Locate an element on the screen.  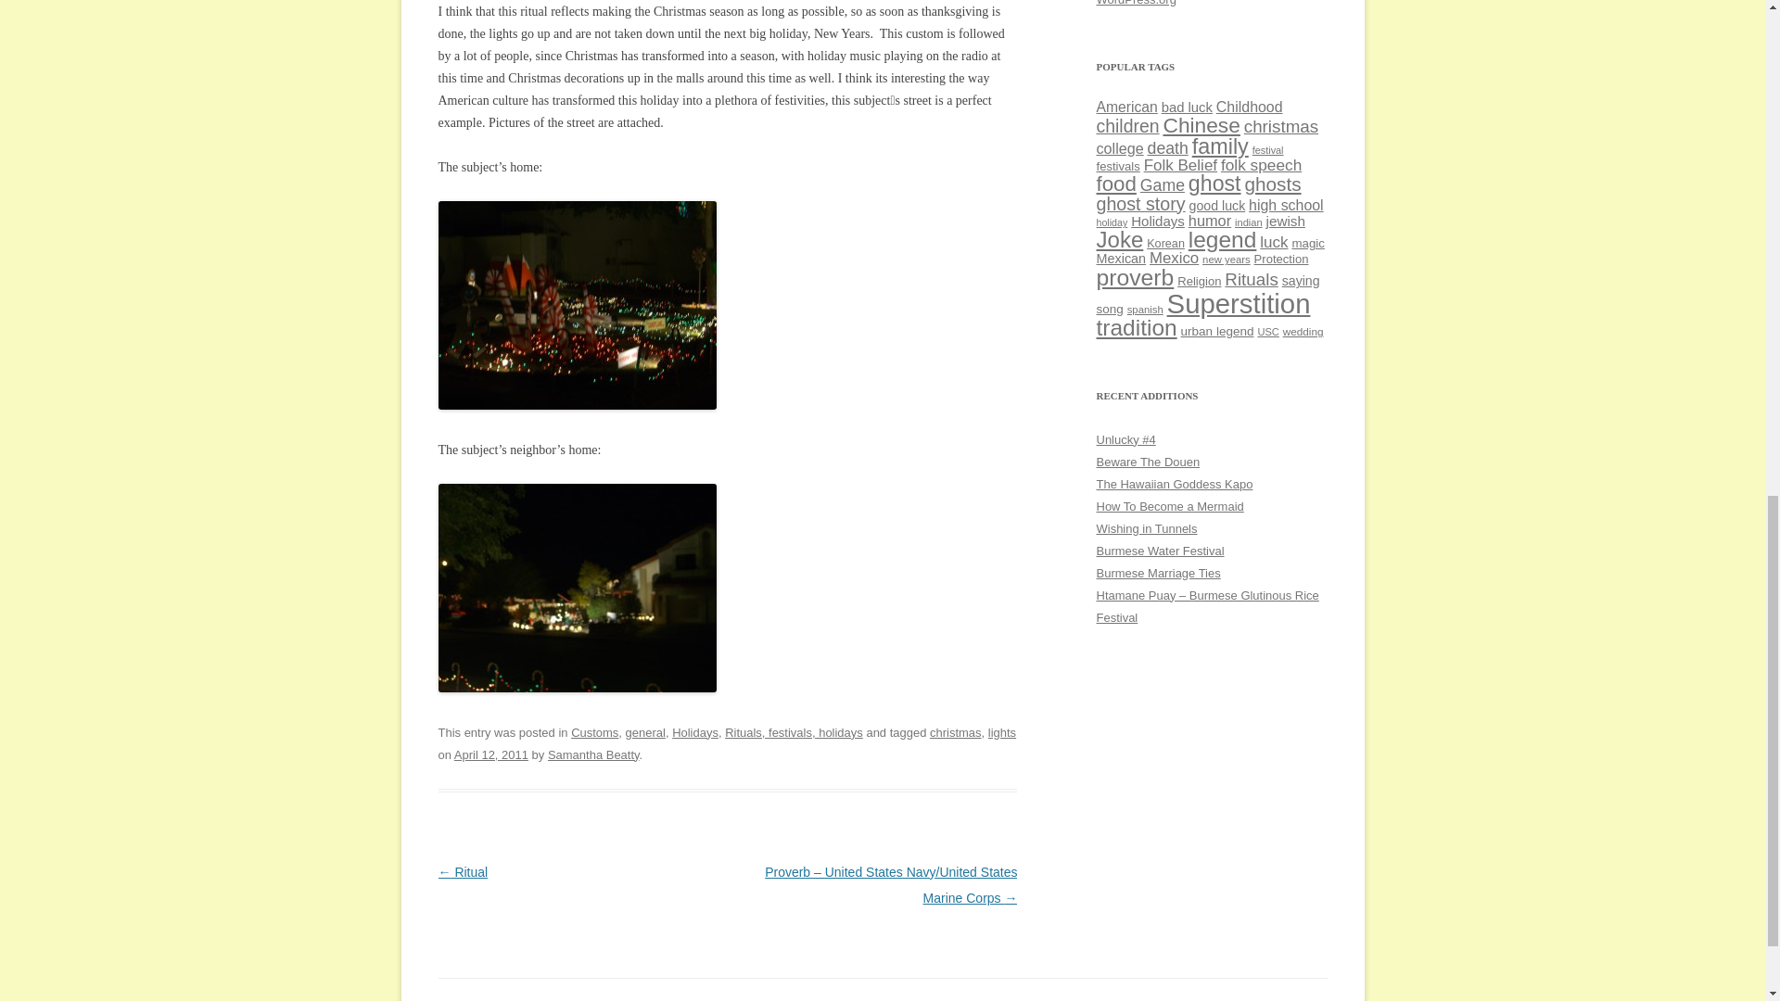
Childhood is located at coordinates (1250, 107).